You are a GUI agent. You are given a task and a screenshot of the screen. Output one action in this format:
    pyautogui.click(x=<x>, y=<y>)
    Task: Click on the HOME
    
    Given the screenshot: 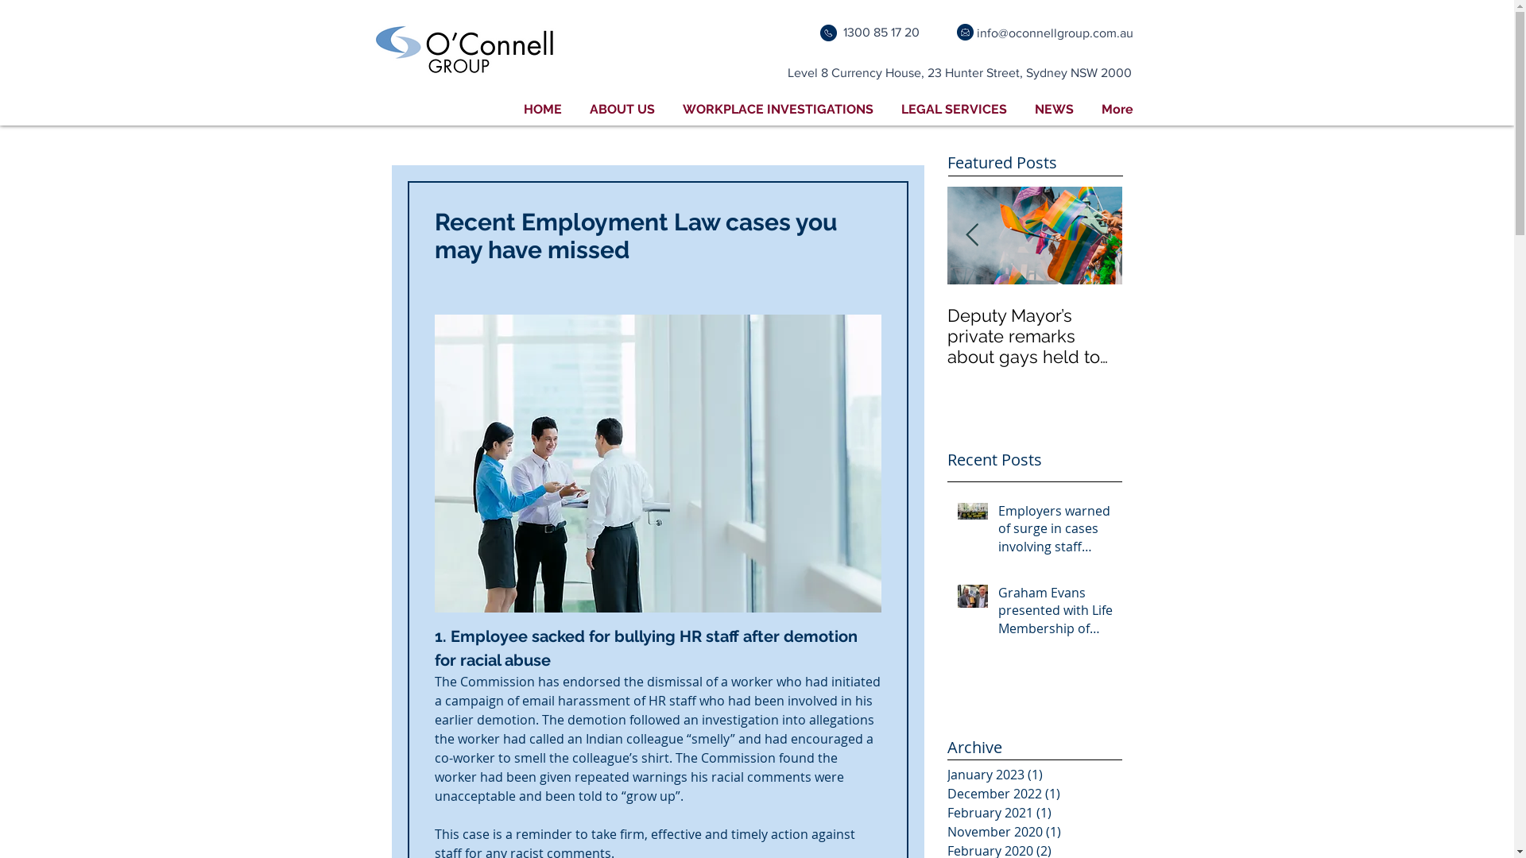 What is the action you would take?
    pyautogui.click(x=544, y=110)
    